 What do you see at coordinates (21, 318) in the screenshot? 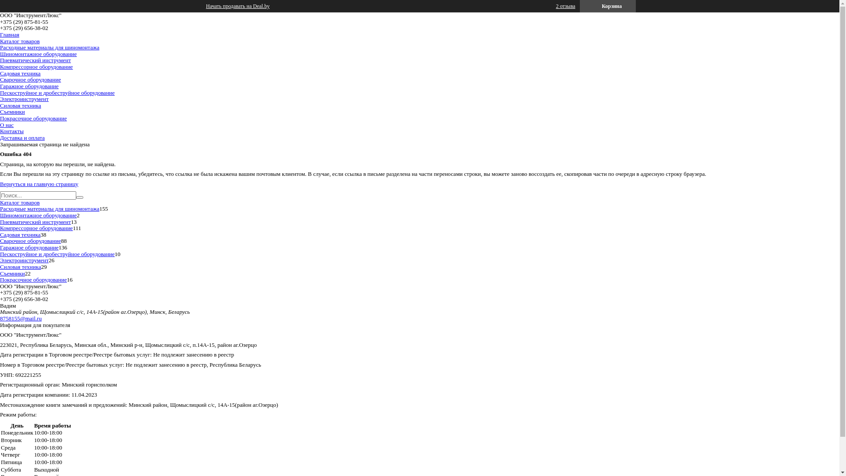
I see `8758155@mail.ru` at bounding box center [21, 318].